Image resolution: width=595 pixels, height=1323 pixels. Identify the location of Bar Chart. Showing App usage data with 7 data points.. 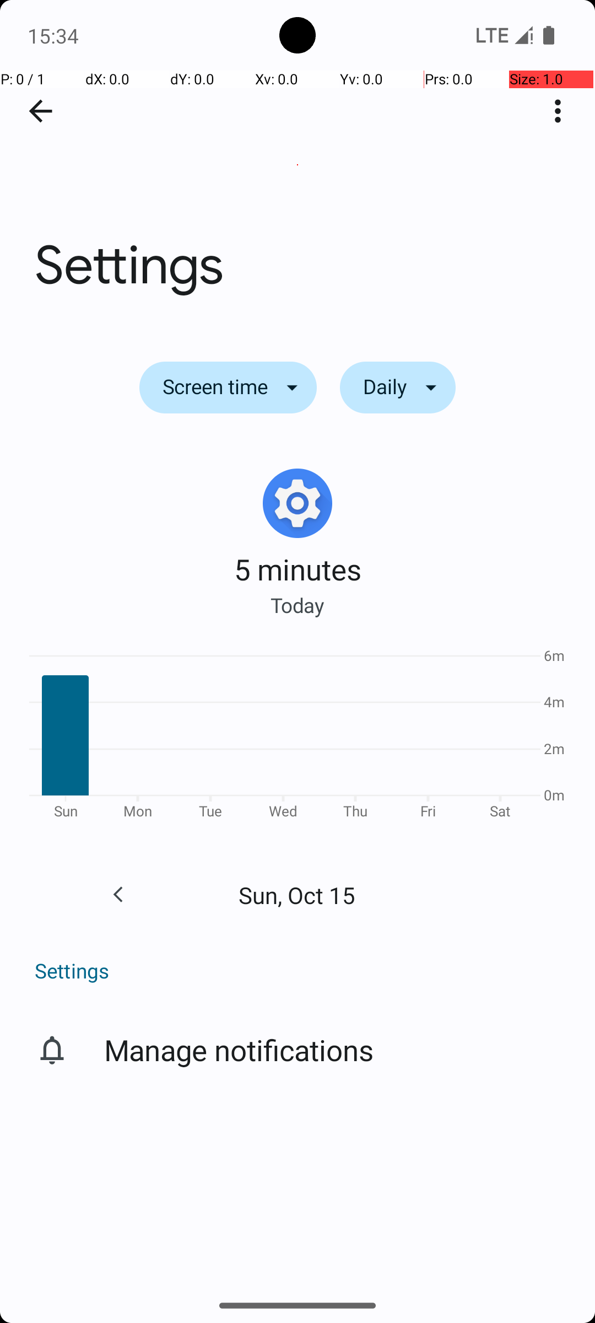
(297, 738).